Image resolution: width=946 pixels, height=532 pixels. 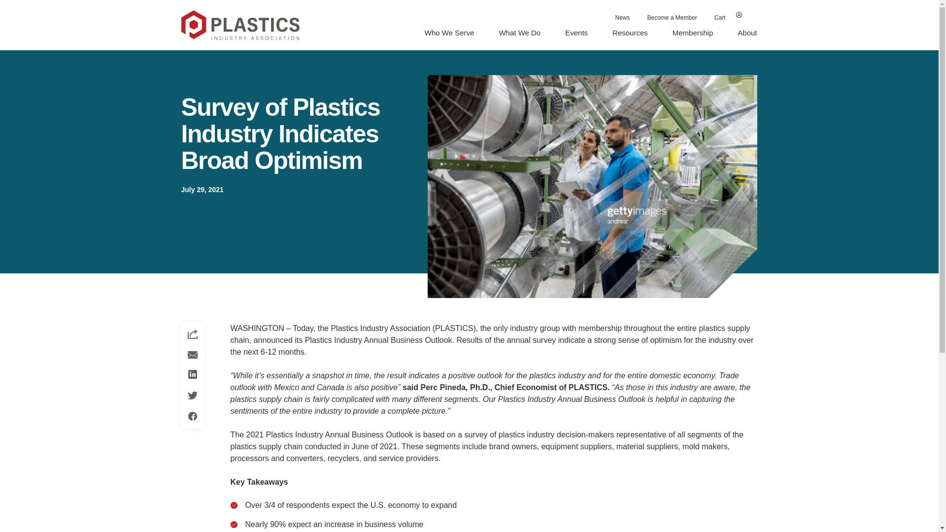 What do you see at coordinates (519, 33) in the screenshot?
I see `What We Do` at bounding box center [519, 33].